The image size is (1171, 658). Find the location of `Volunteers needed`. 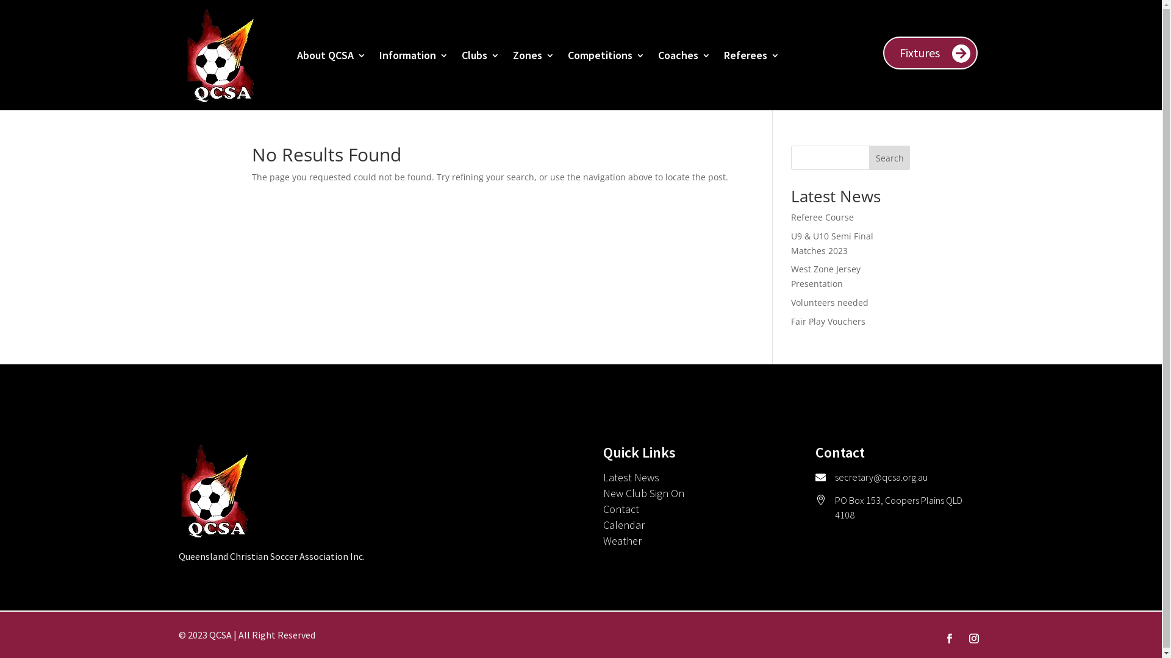

Volunteers needed is located at coordinates (829, 302).